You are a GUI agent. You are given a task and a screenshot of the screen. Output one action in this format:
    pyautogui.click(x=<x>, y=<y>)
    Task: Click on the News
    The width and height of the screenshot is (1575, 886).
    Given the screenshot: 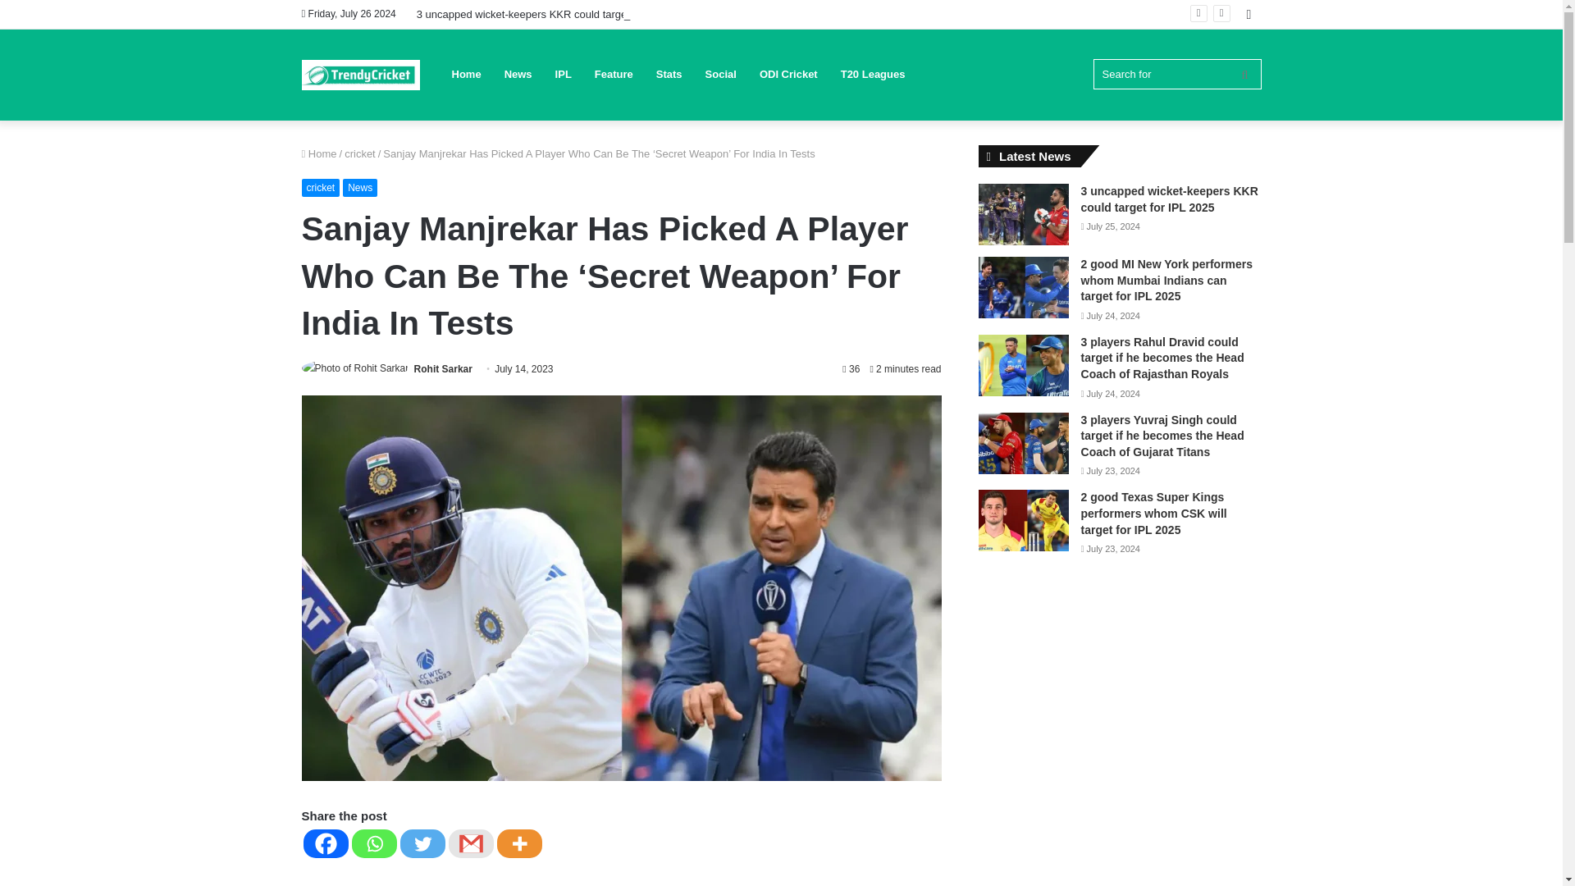 What is the action you would take?
    pyautogui.click(x=360, y=187)
    